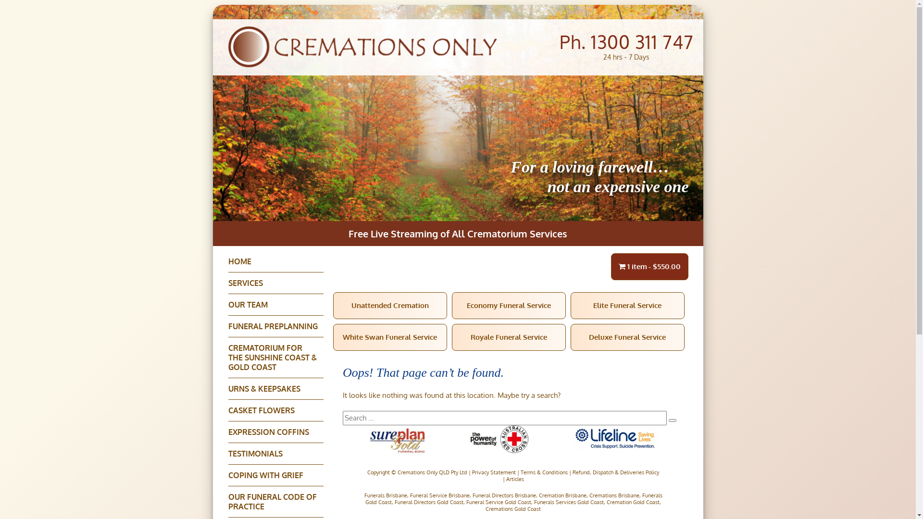 Image resolution: width=923 pixels, height=519 pixels. Describe the element at coordinates (275, 432) in the screenshot. I see `EXPRESSION COFFINS` at that location.